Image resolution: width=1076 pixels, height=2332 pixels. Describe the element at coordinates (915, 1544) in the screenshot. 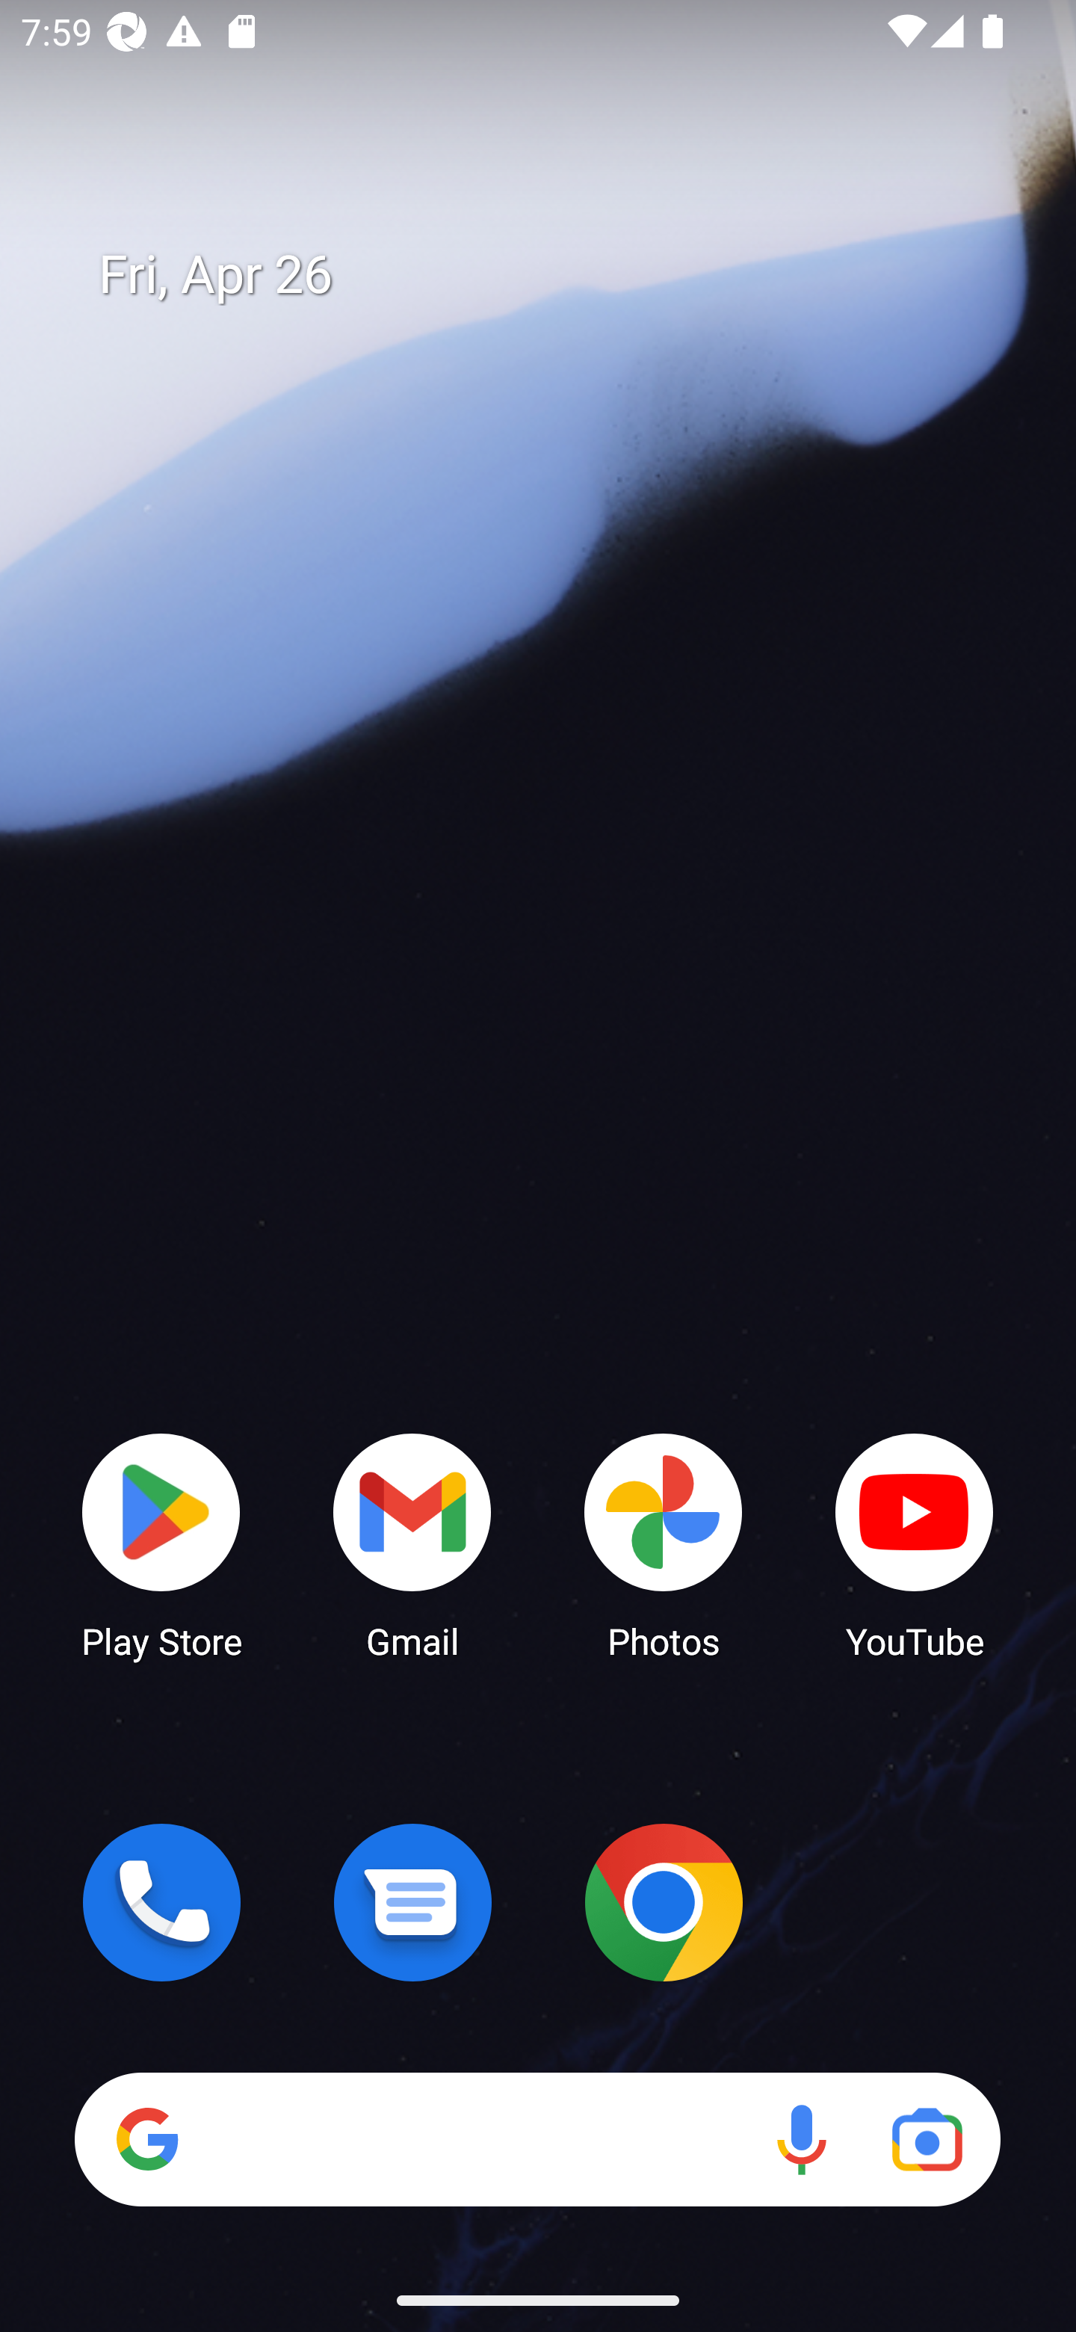

I see `YouTube` at that location.